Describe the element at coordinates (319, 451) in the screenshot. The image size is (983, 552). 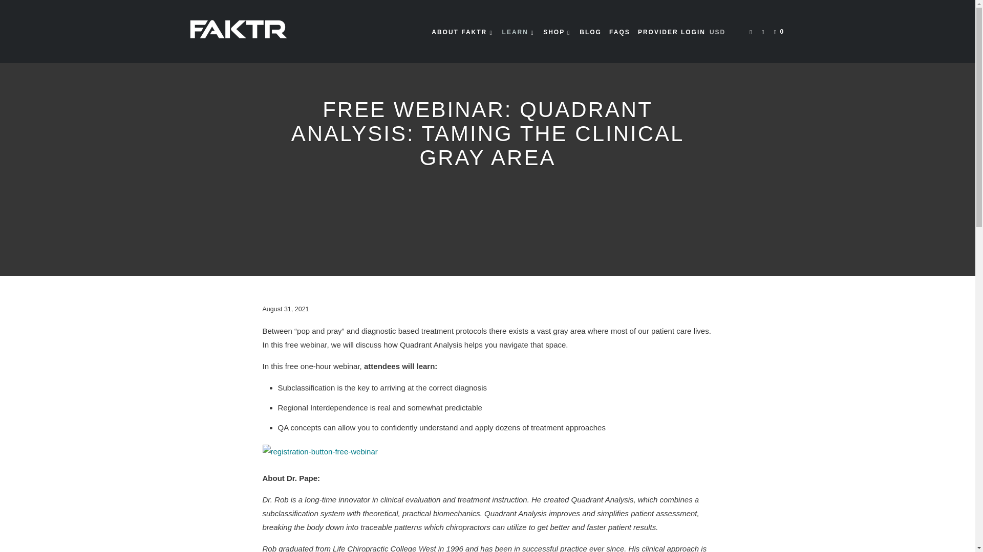
I see `Quadrant Analysis Webinar Registration` at that location.